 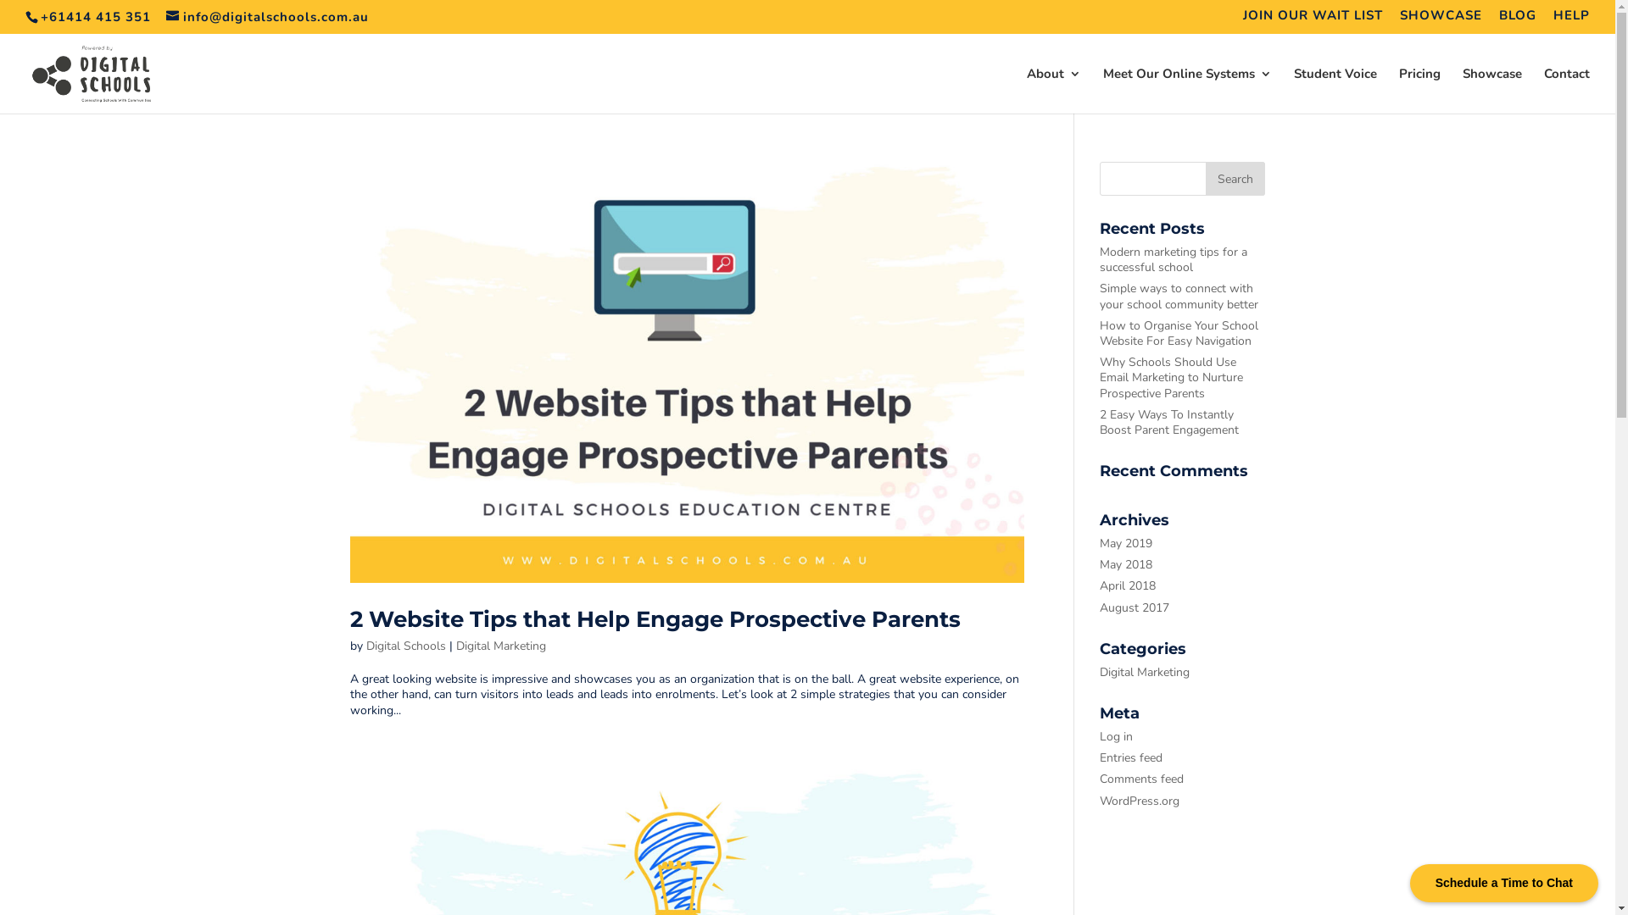 I want to click on May 2018, so click(x=1126, y=564).